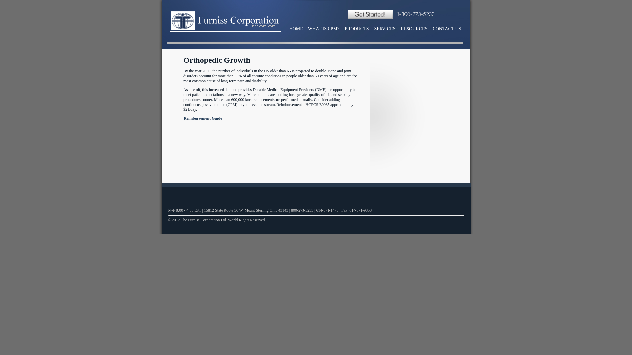 This screenshot has width=632, height=355. What do you see at coordinates (359, 29) in the screenshot?
I see `PRODUCTS` at bounding box center [359, 29].